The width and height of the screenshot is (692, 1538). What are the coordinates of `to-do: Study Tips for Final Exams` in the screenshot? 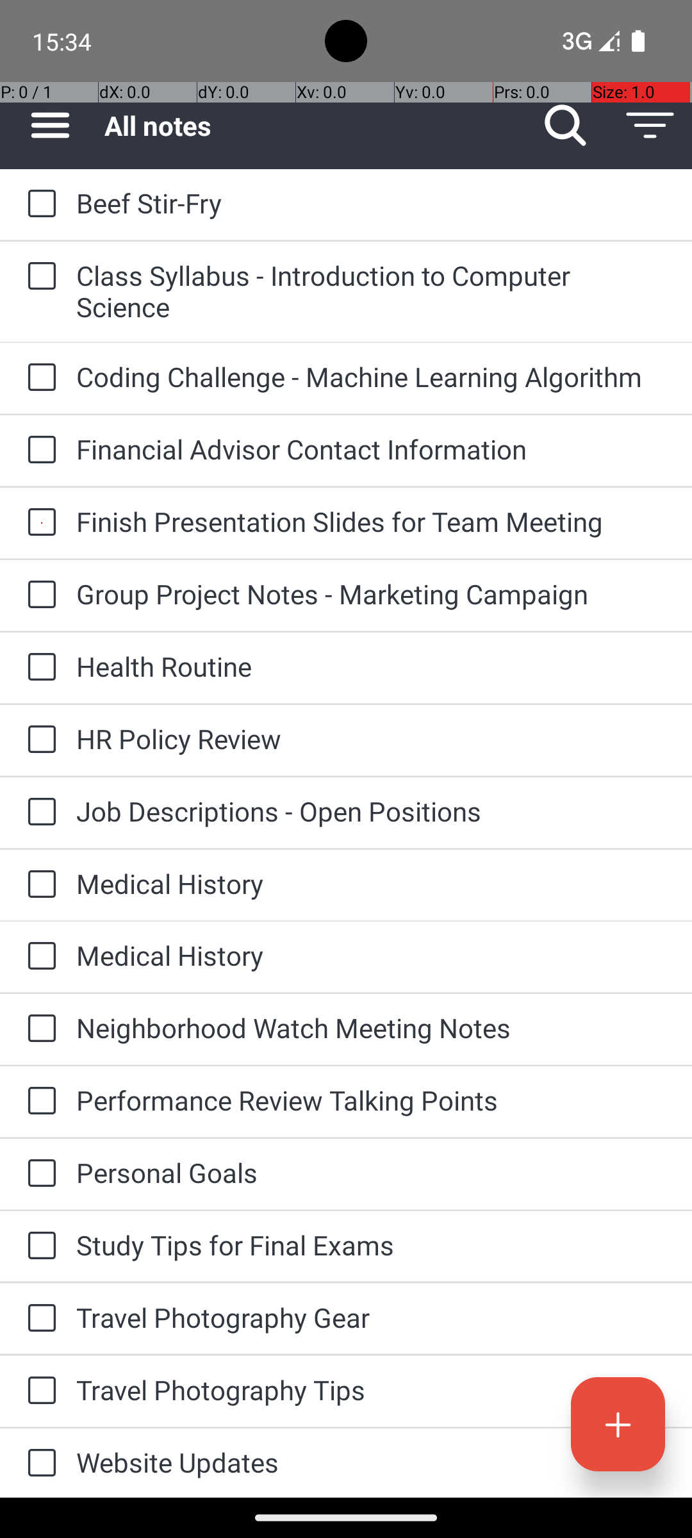 It's located at (38, 1246).